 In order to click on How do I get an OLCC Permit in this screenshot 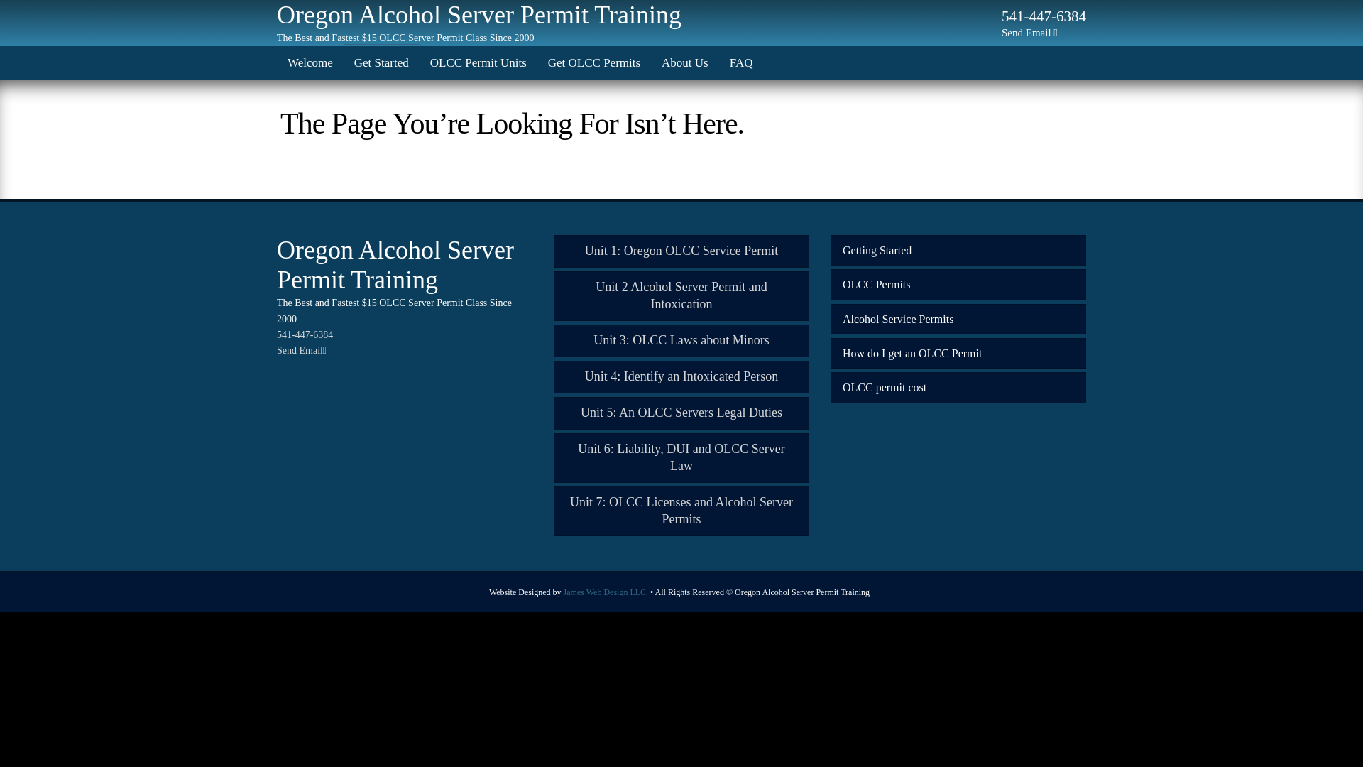, I will do `click(958, 354)`.